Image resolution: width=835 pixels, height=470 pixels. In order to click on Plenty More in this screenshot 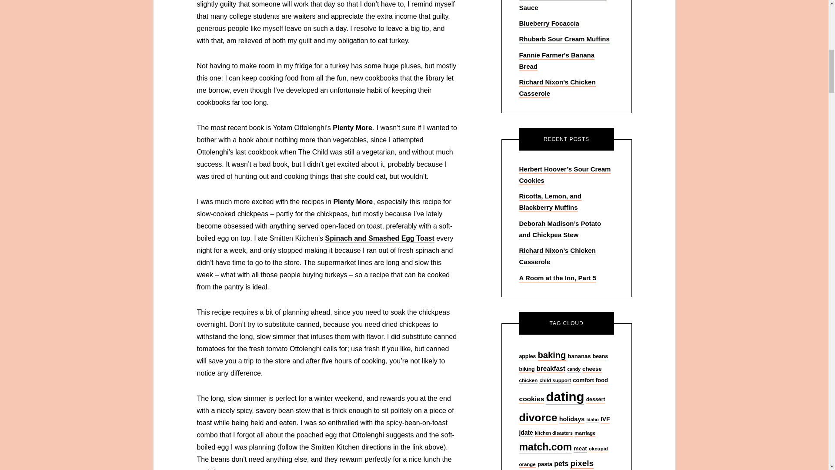, I will do `click(353, 201)`.